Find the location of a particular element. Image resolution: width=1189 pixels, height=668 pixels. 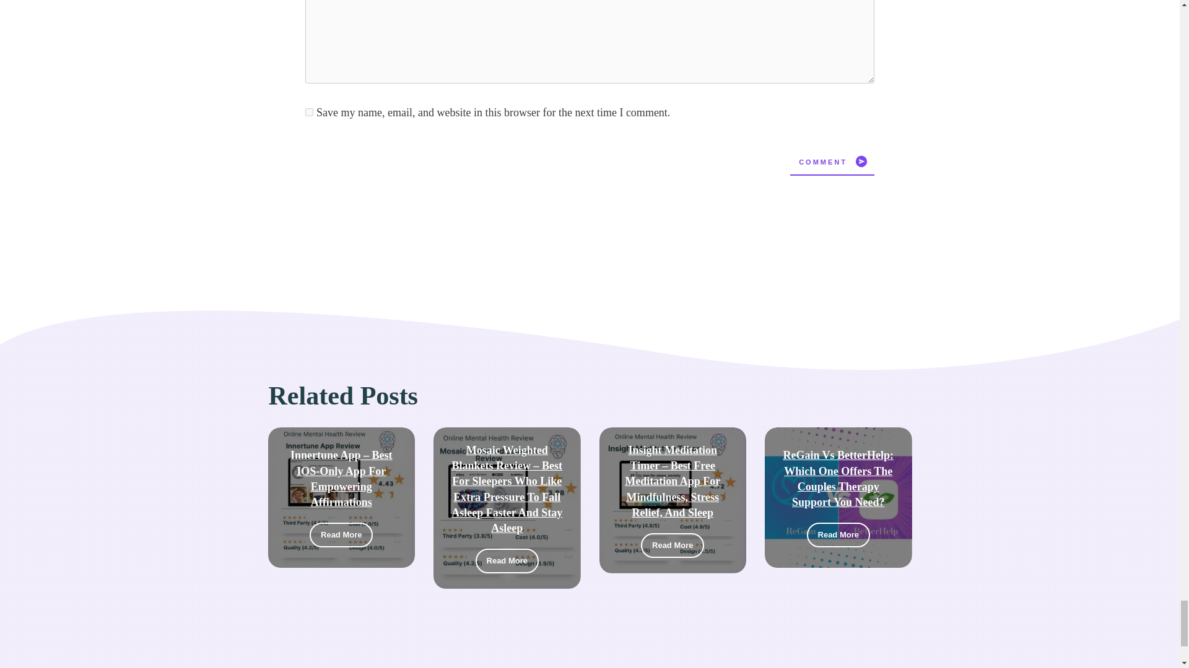

COMMENT is located at coordinates (832, 161).